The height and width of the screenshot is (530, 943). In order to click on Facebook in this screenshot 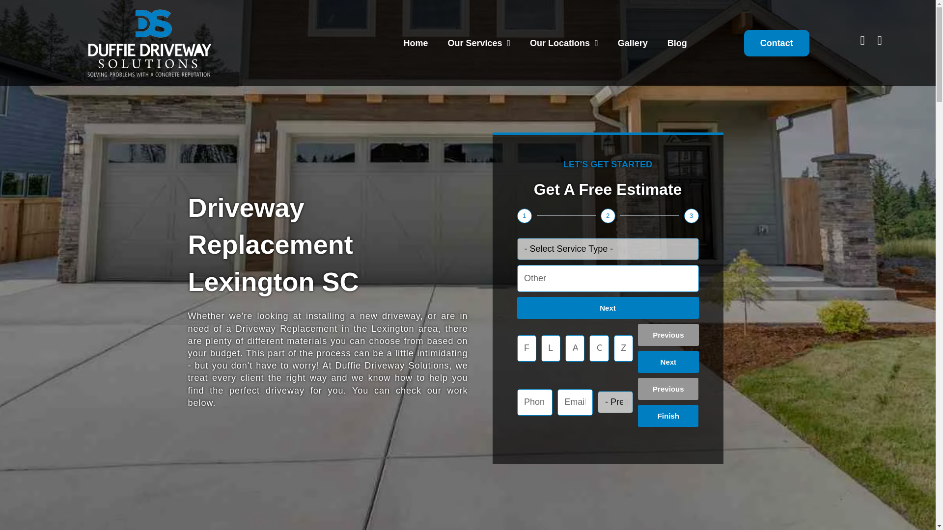, I will do `click(865, 41)`.